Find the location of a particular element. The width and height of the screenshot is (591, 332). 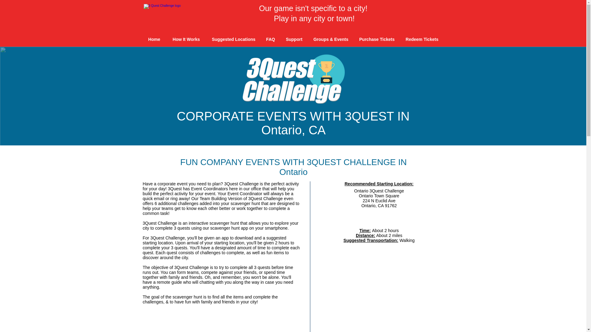

Play 3 Quest Challenge today! is located at coordinates (293, 78).